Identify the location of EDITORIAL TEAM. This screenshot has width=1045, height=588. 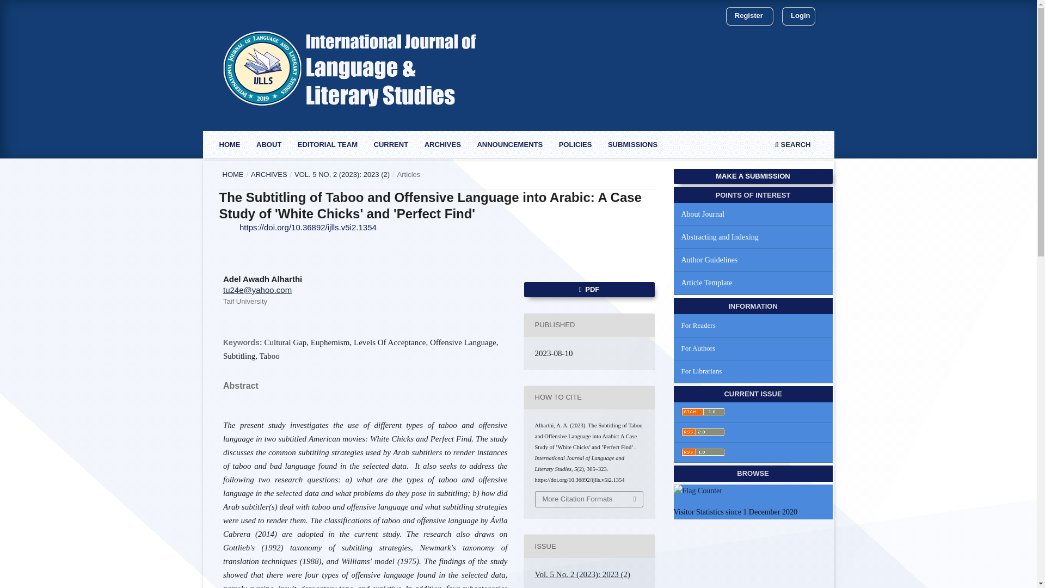
(327, 146).